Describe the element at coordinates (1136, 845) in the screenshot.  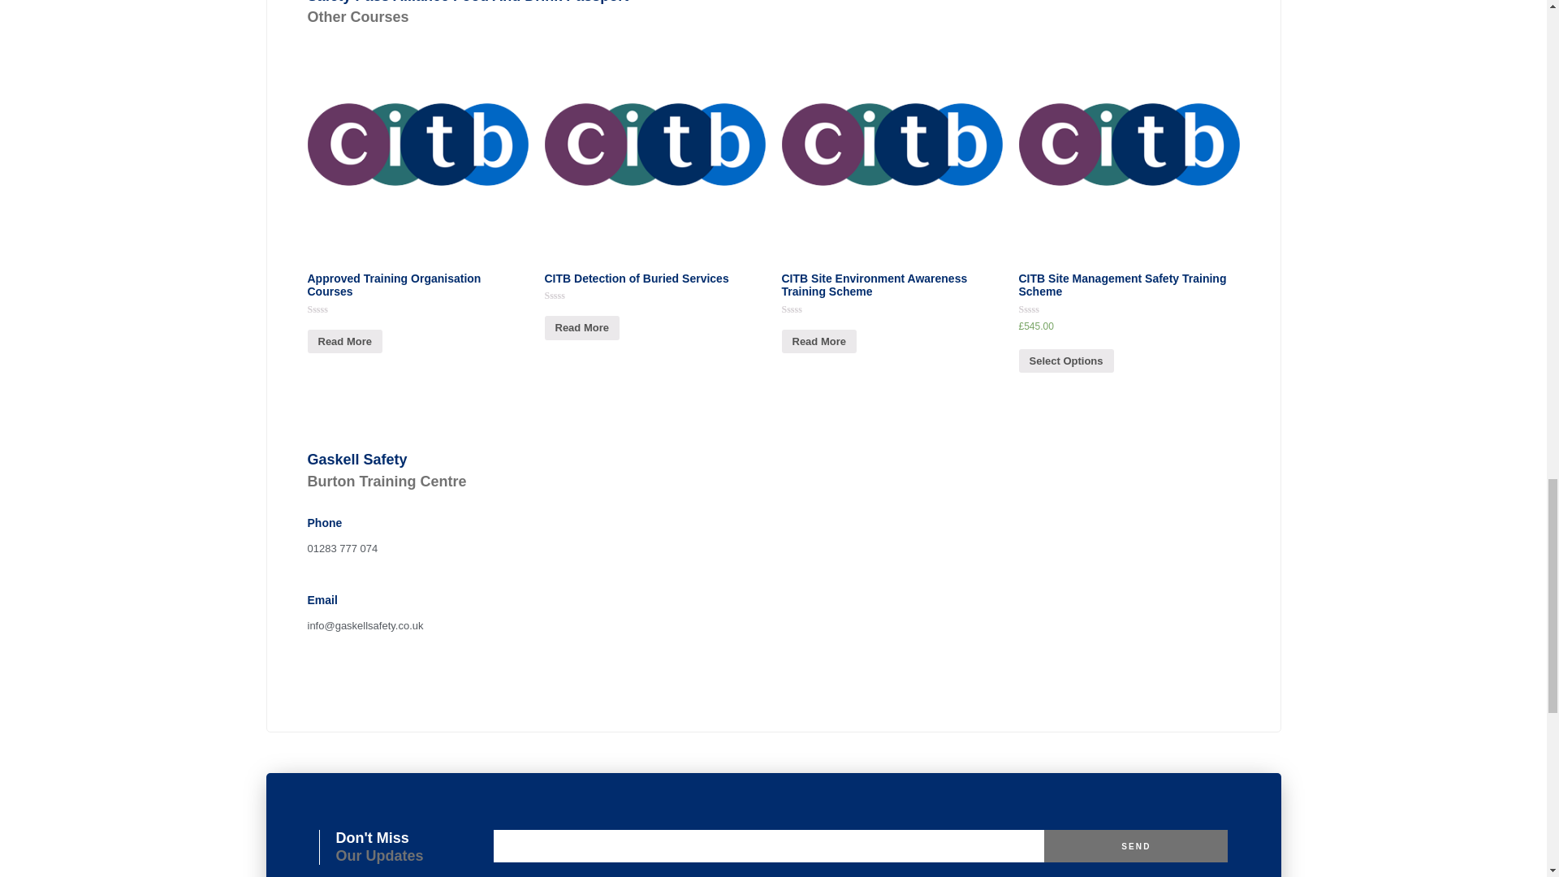
I see `SEND` at that location.